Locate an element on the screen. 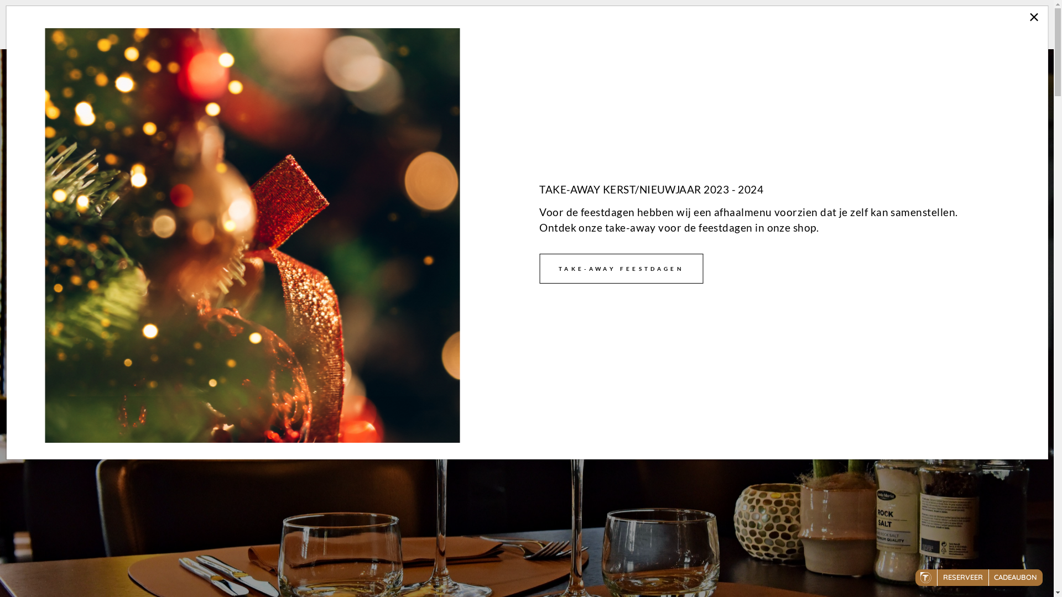 Image resolution: width=1062 pixels, height=597 pixels. KAART is located at coordinates (464, 404).